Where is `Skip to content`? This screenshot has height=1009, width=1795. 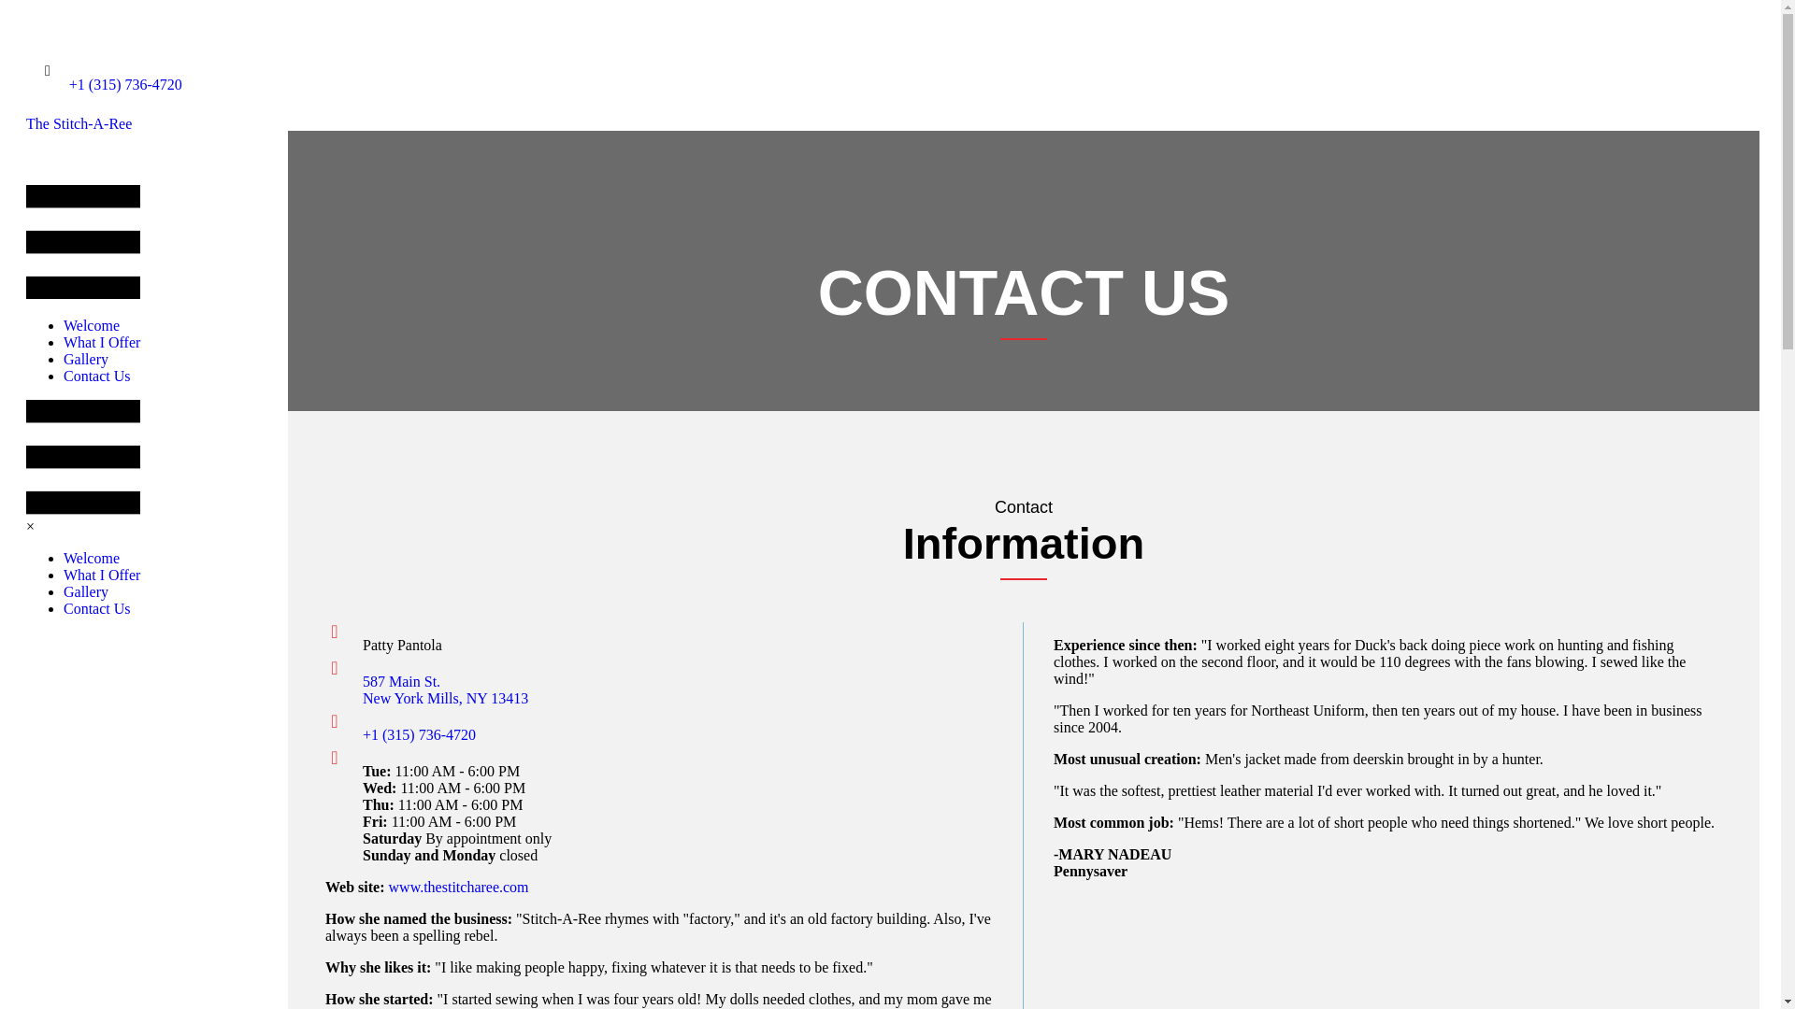
Skip to content is located at coordinates (97, 607).